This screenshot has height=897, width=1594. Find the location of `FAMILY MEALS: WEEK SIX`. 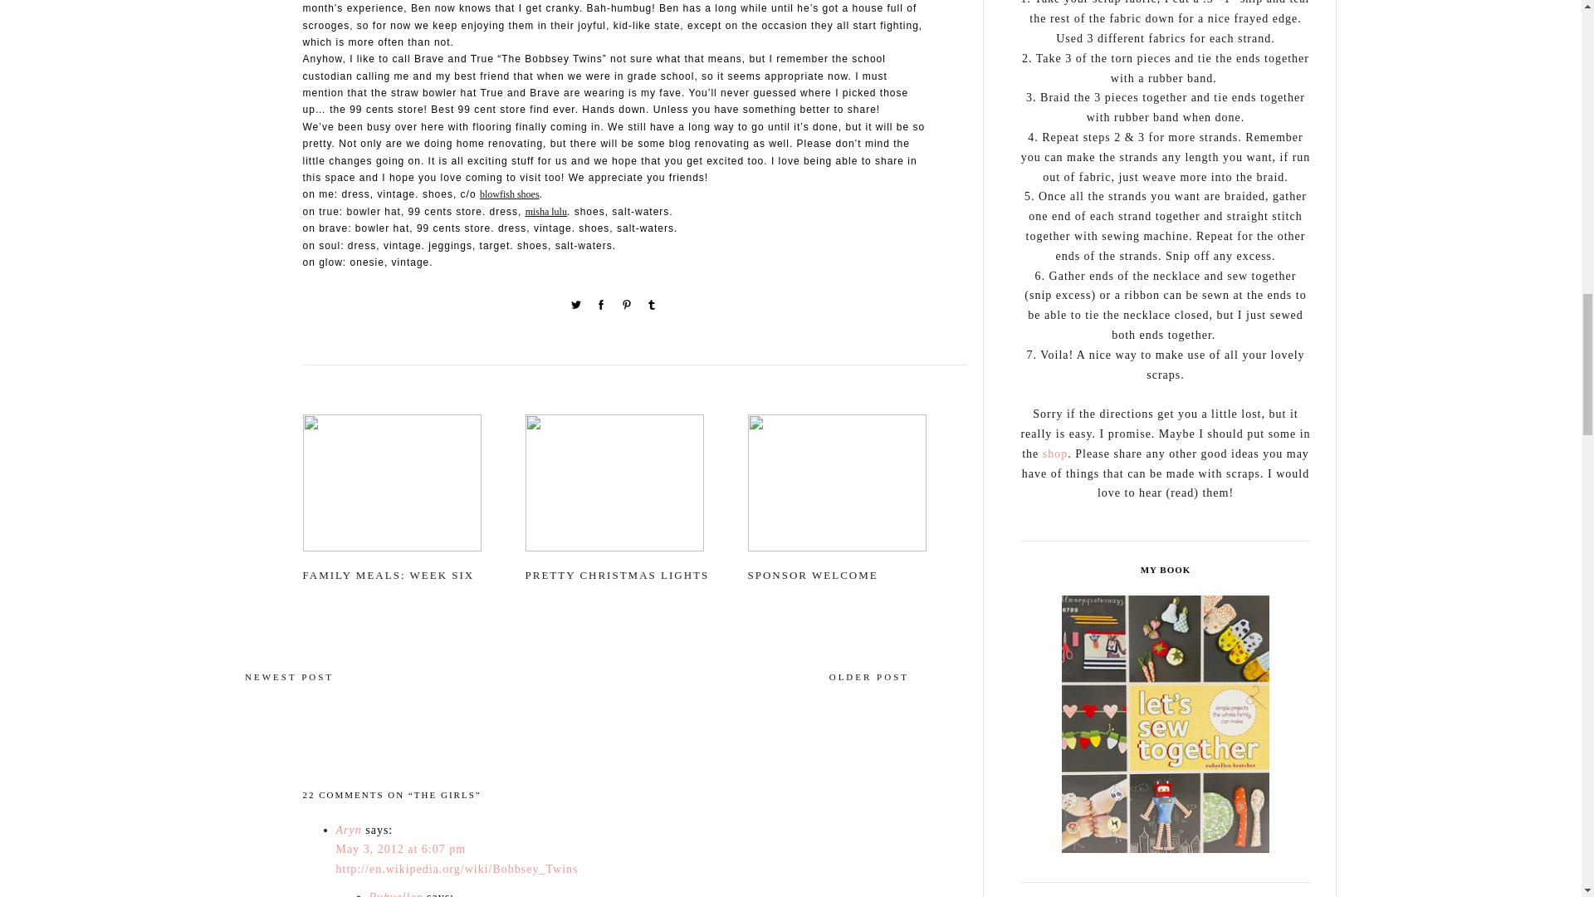

FAMILY MEALS: WEEK SIX is located at coordinates (412, 488).